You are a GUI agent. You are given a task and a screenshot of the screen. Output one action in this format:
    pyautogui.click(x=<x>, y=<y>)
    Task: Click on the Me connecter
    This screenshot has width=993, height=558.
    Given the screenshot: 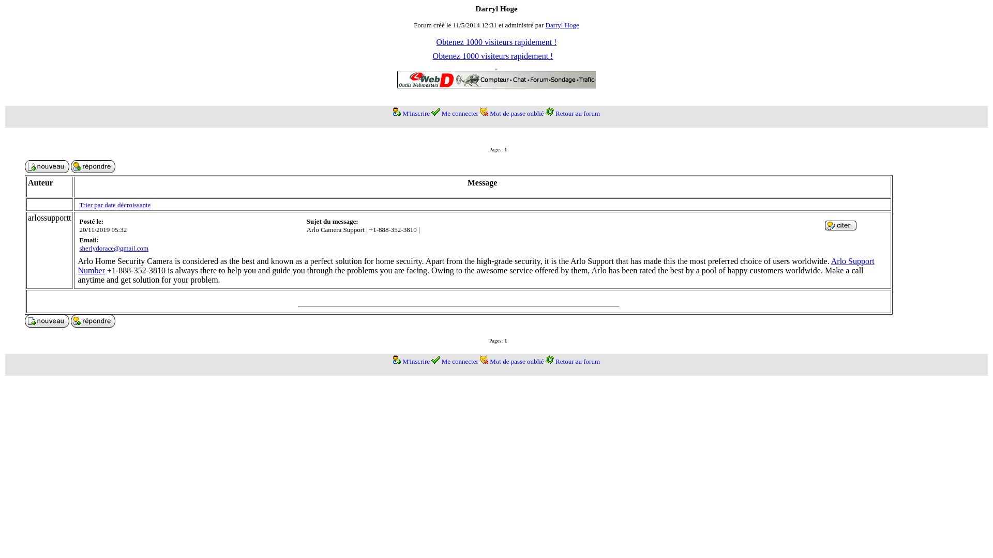 What is the action you would take?
    pyautogui.click(x=460, y=362)
    